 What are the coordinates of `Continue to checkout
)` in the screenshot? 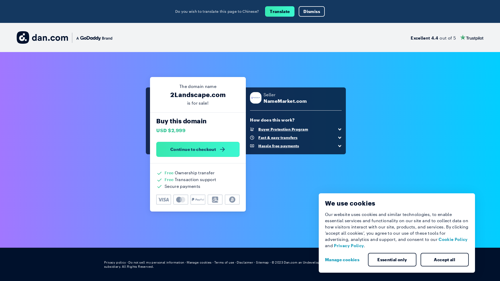 It's located at (198, 149).